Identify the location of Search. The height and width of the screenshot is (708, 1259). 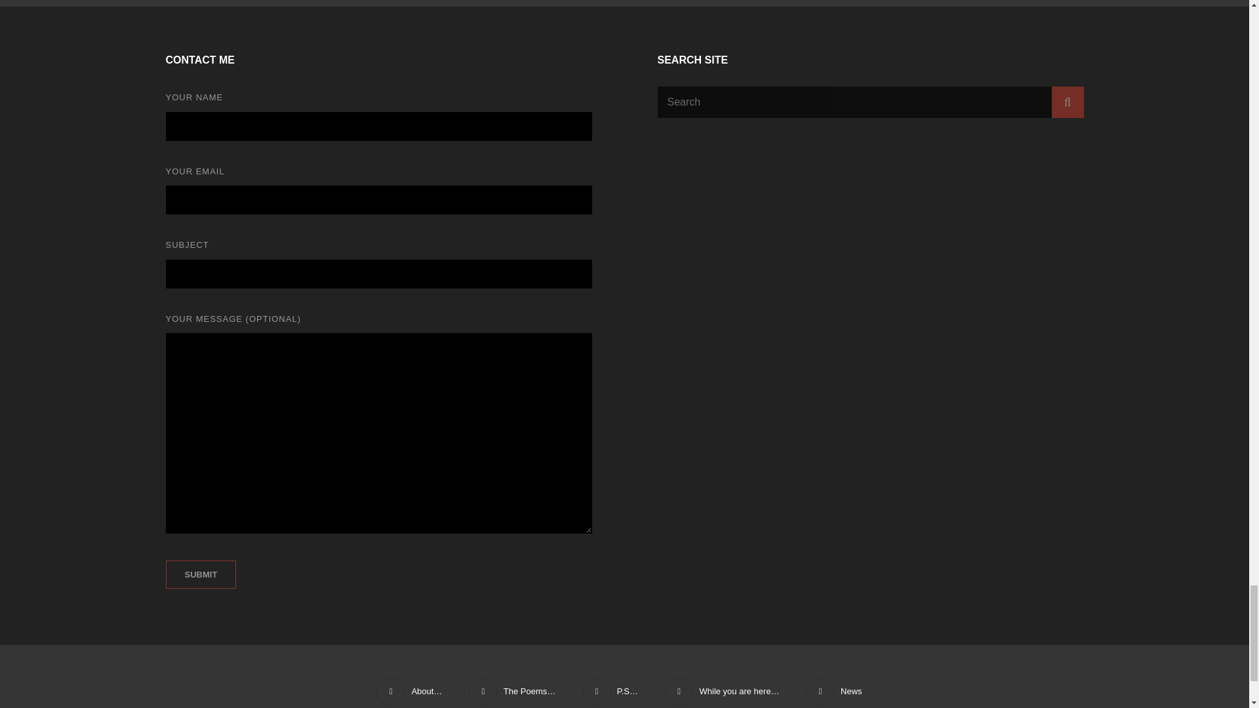
(1068, 102).